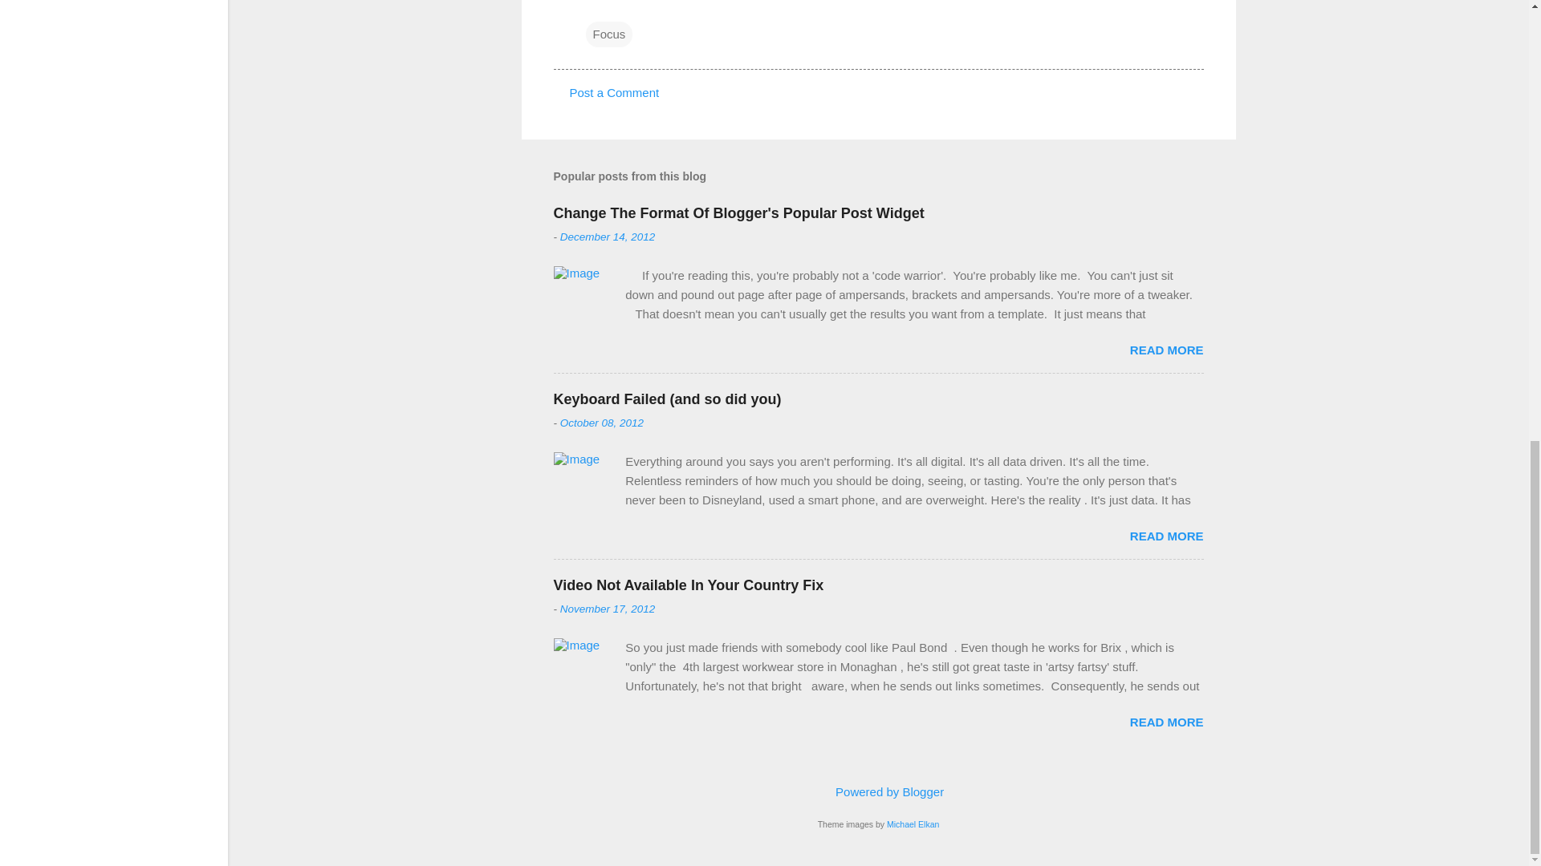 The width and height of the screenshot is (1541, 866). I want to click on Post a Comment, so click(615, 92).